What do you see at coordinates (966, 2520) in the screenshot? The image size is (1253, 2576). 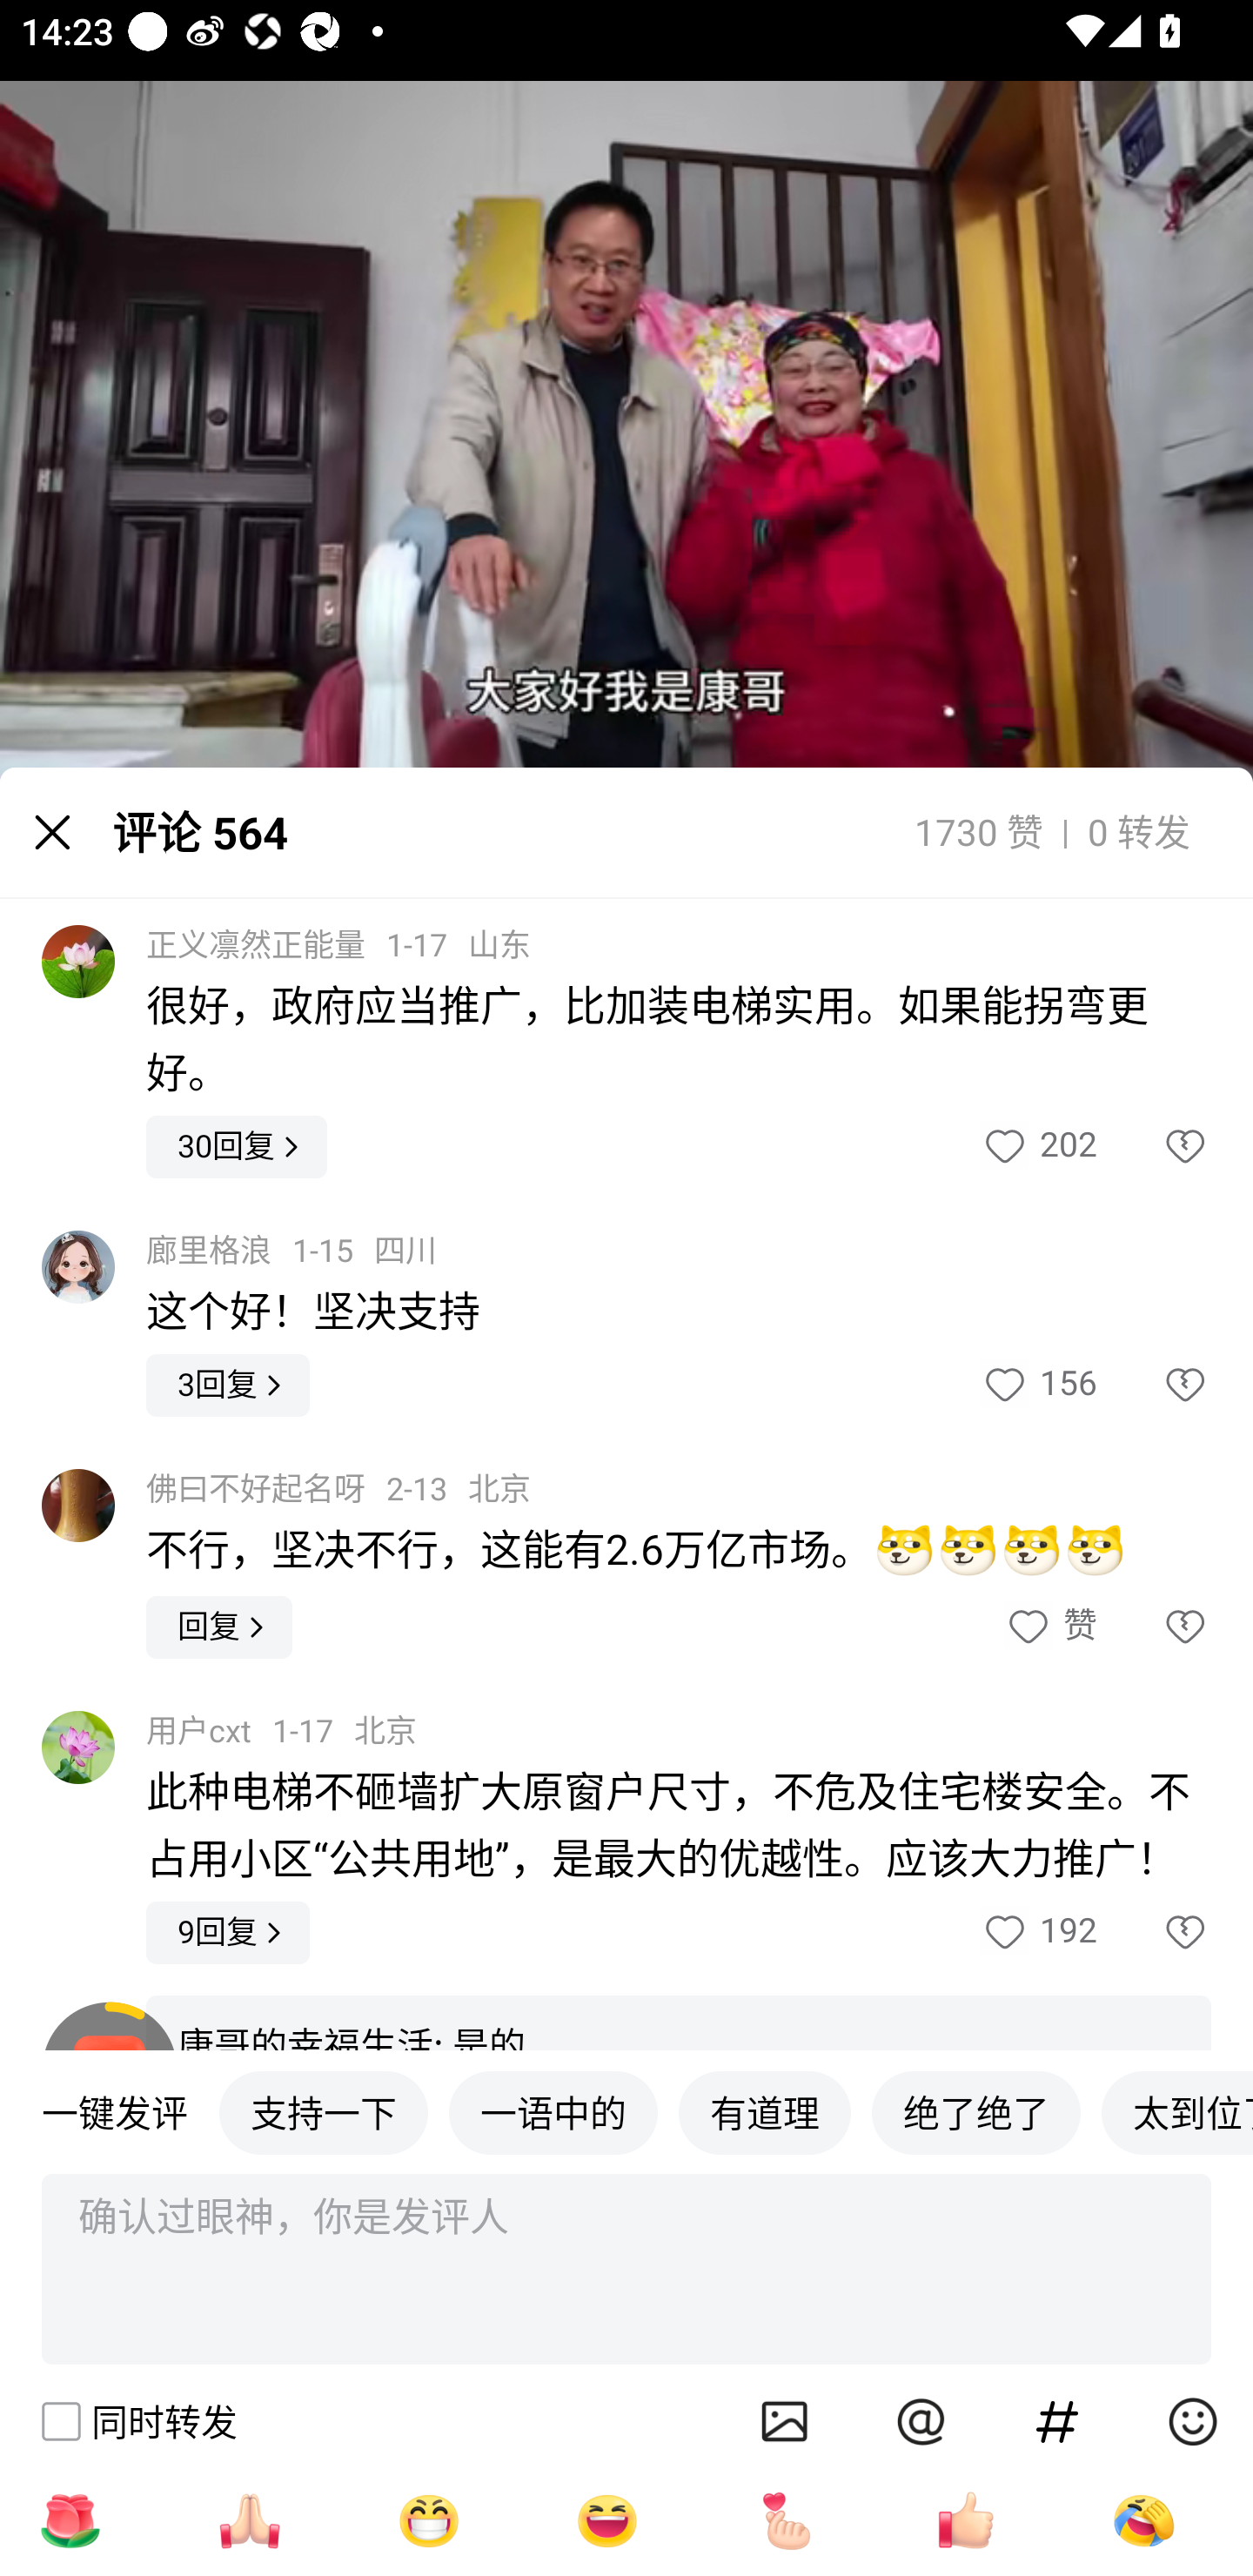 I see `[赞]` at bounding box center [966, 2520].